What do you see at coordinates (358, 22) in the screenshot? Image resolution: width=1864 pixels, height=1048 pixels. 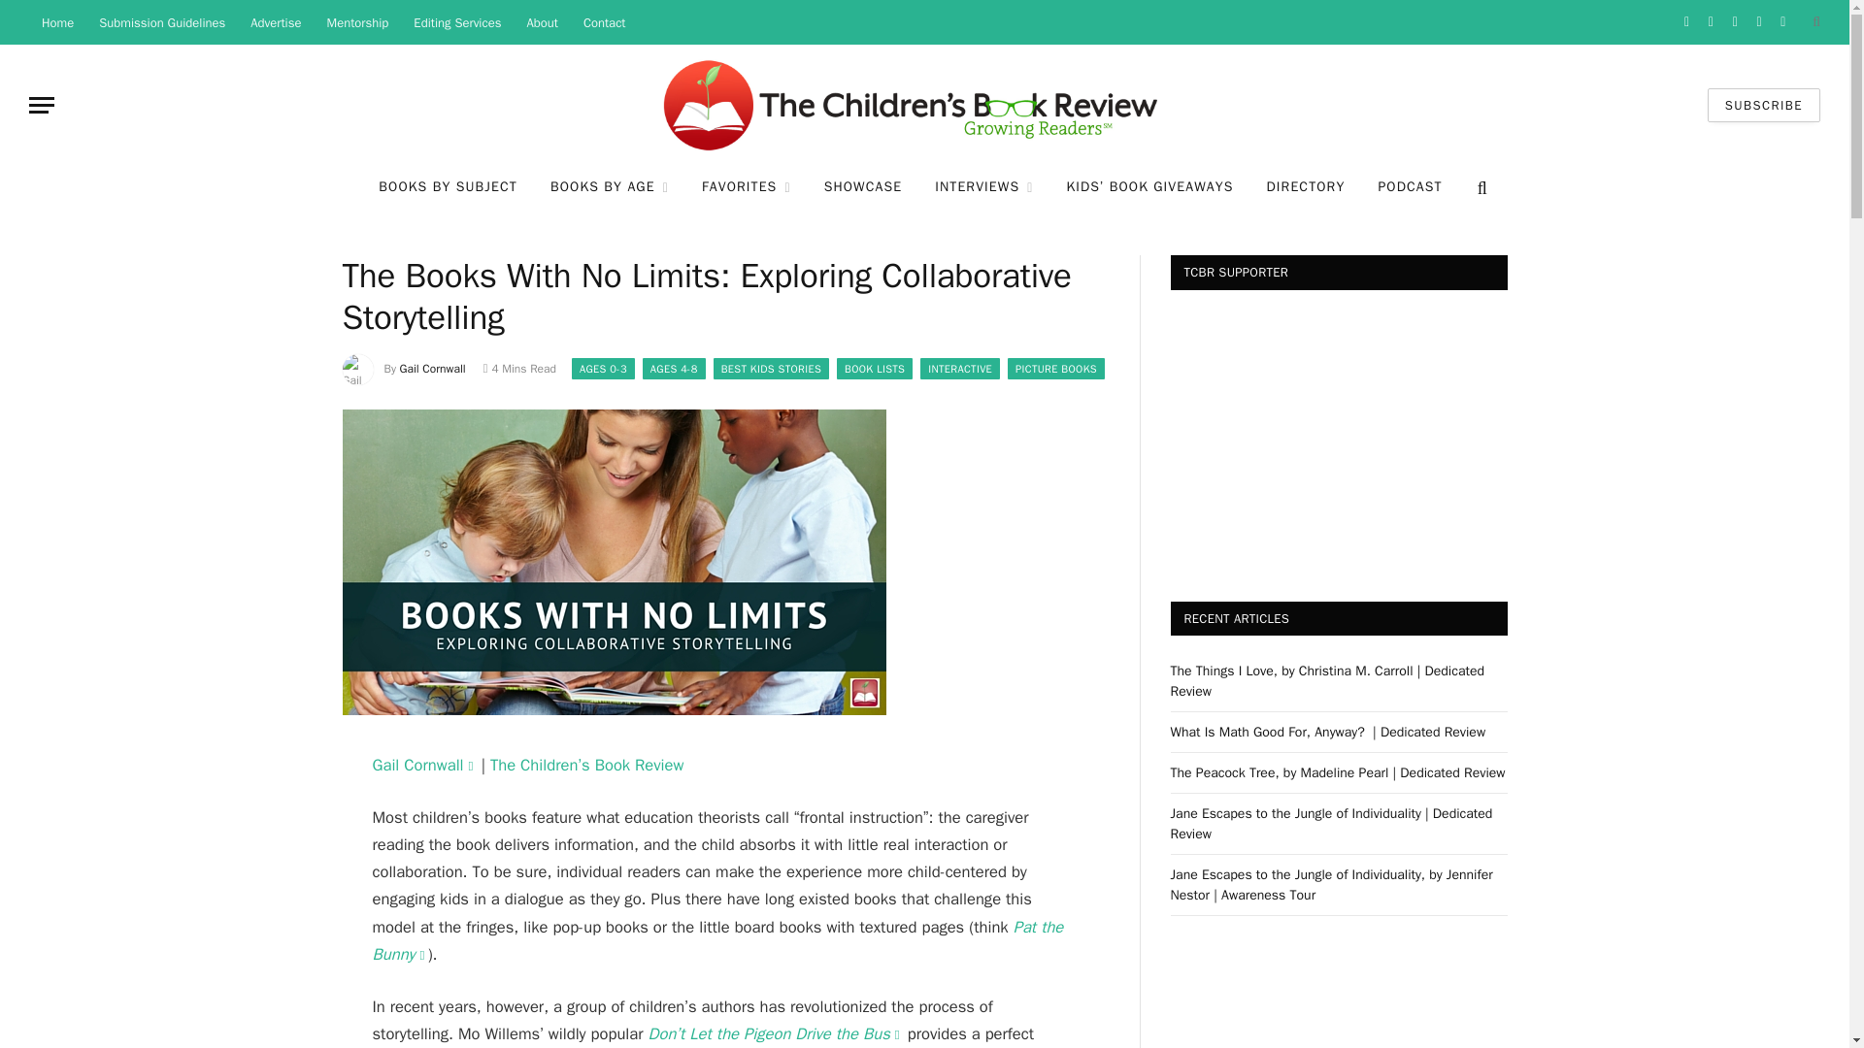 I see `Mentorship` at bounding box center [358, 22].